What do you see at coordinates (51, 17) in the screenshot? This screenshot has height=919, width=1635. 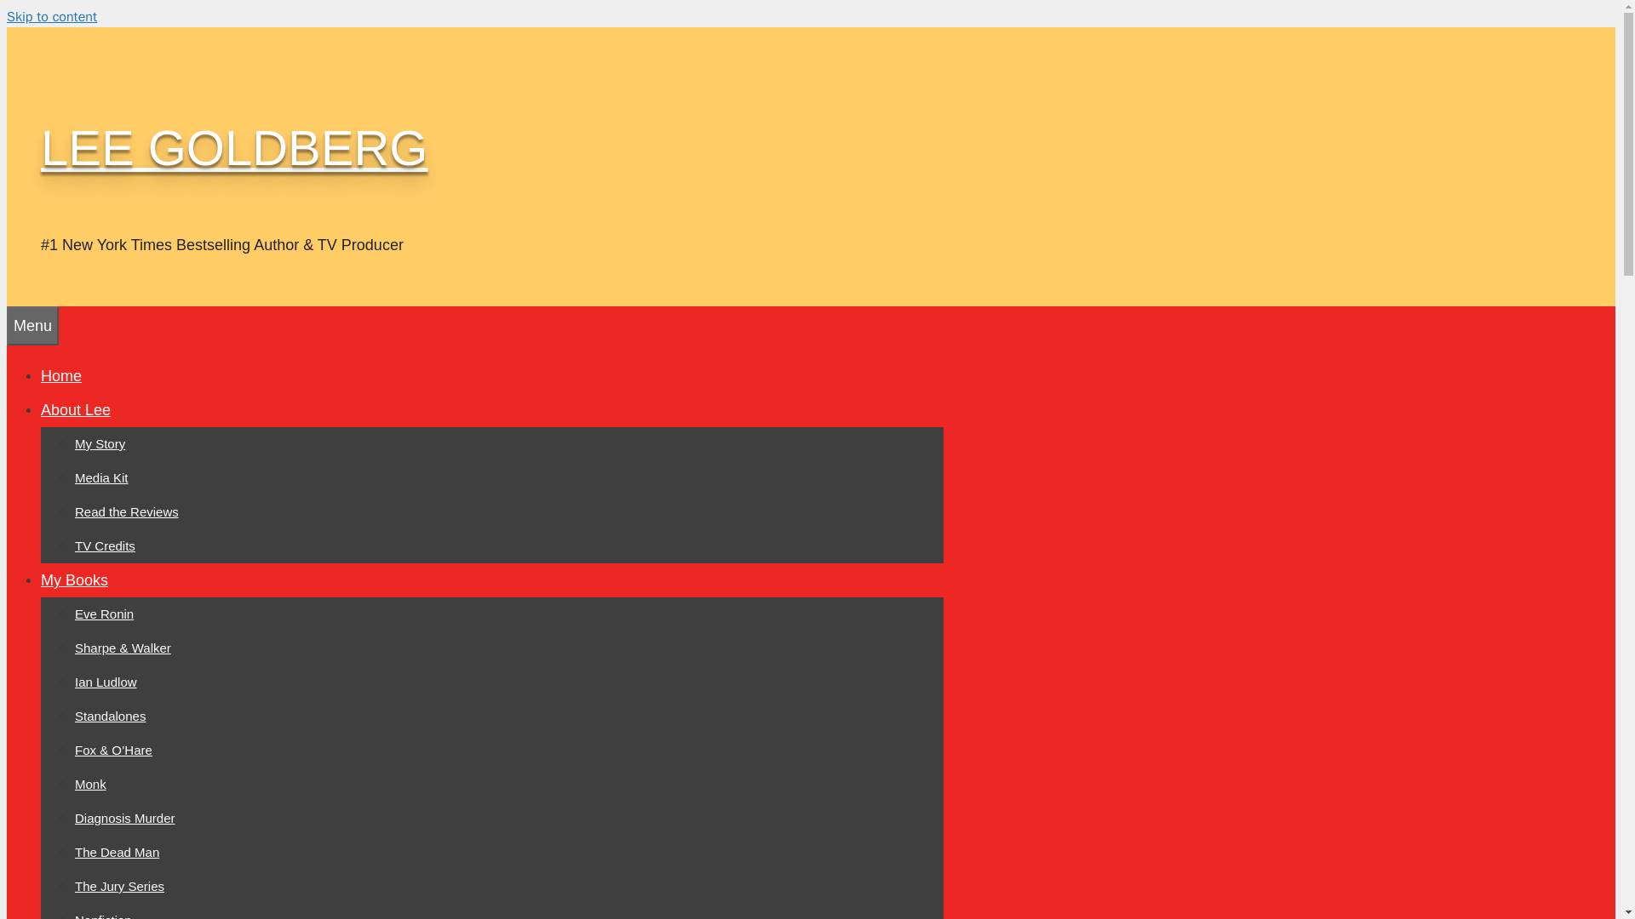 I see `Skip to content` at bounding box center [51, 17].